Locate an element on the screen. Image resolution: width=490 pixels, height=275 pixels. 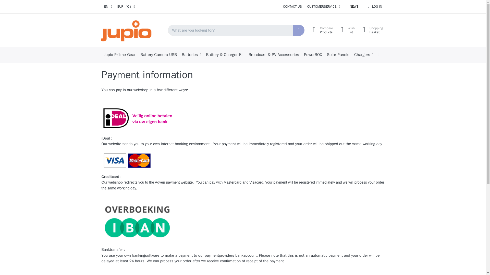
CONTACT US is located at coordinates (354, 7).